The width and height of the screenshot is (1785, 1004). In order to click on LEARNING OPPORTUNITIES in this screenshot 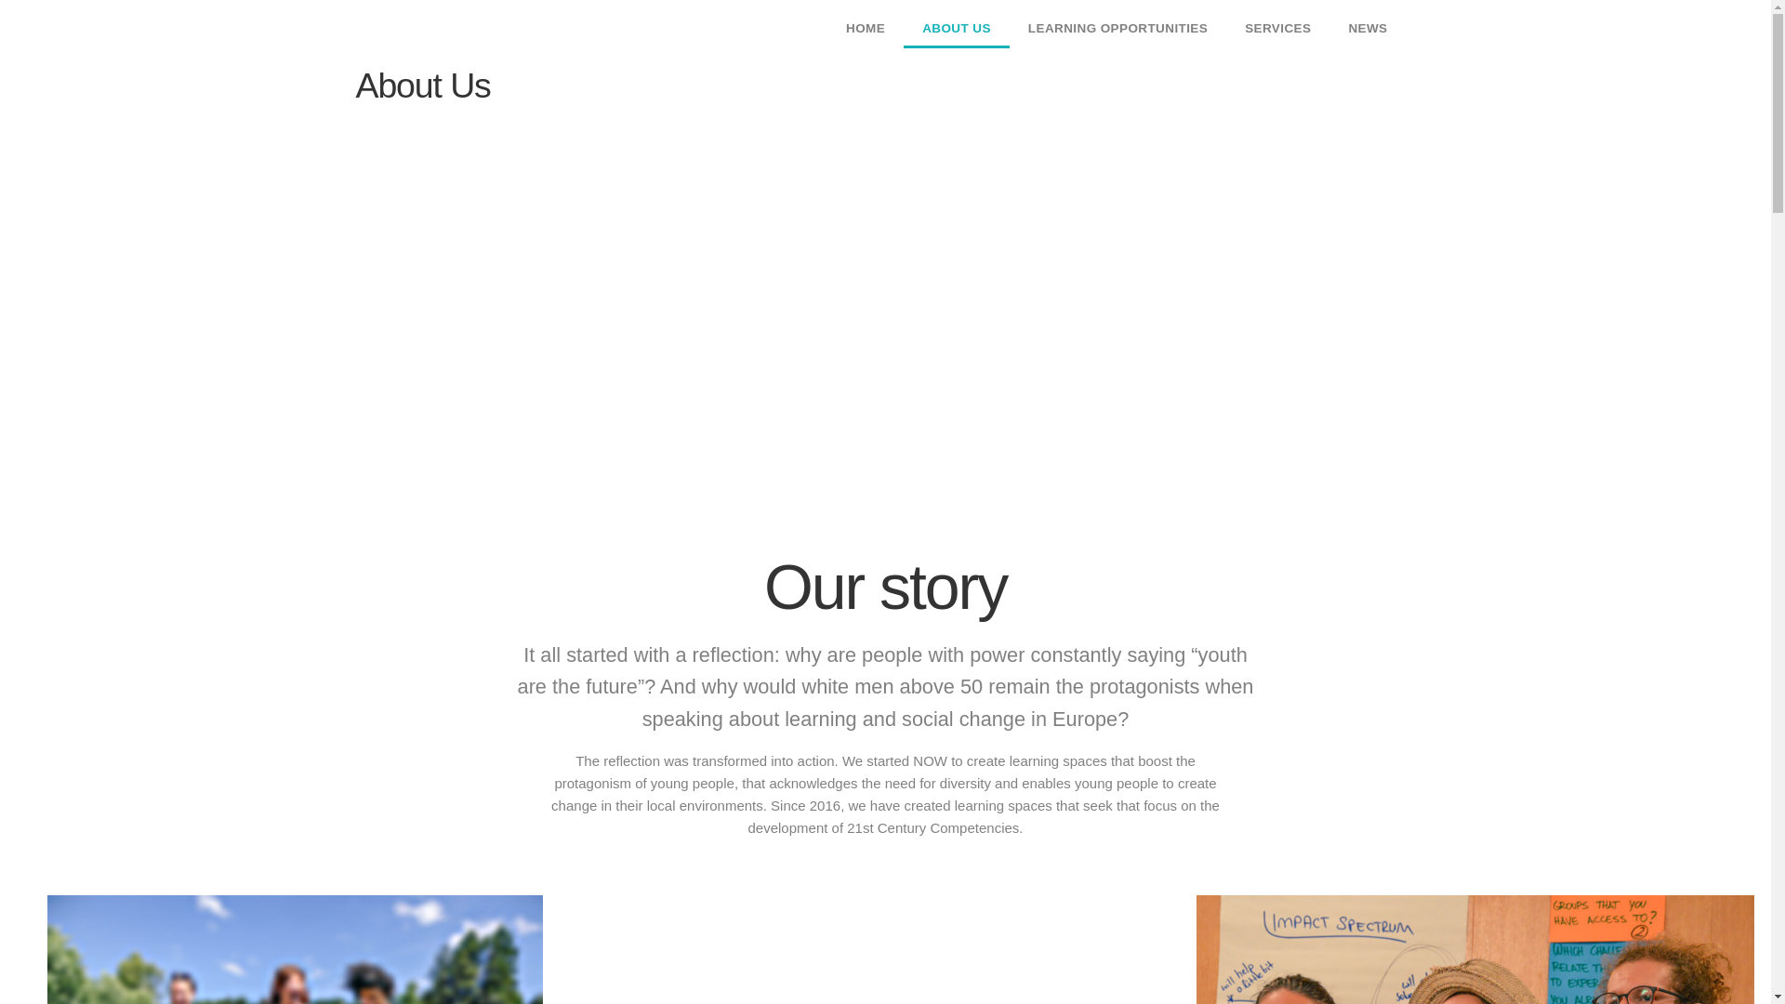, I will do `click(1117, 28)`.